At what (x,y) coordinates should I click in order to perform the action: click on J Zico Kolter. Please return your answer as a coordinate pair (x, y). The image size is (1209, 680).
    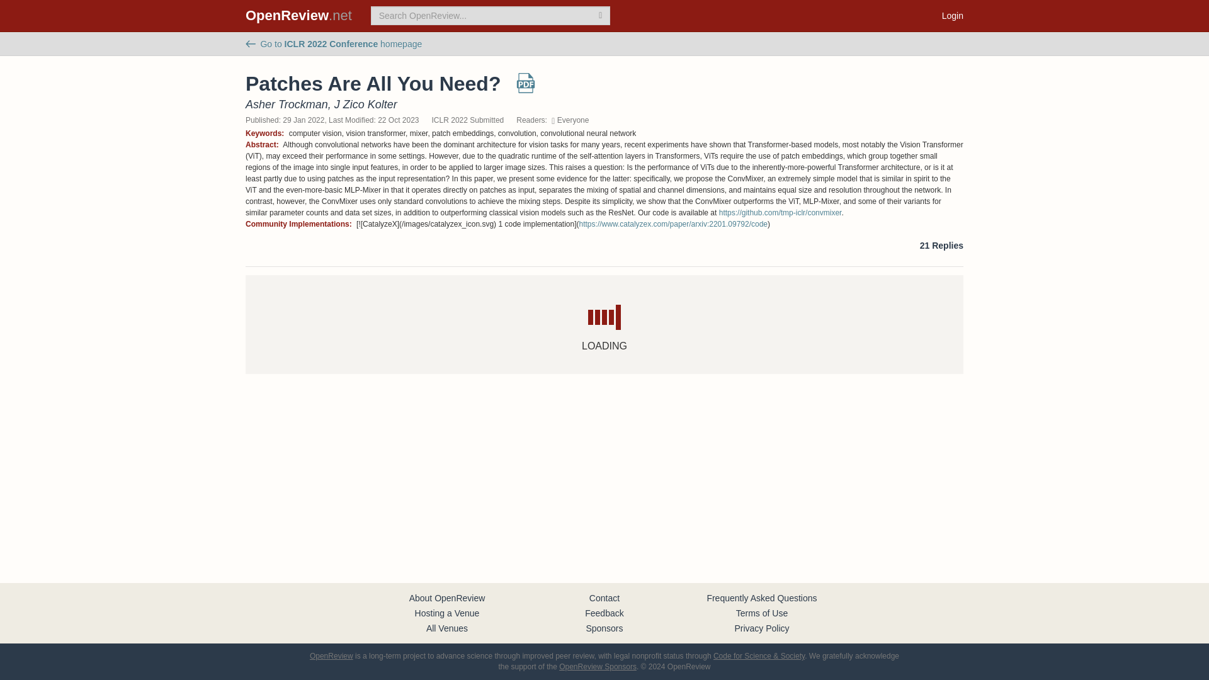
    Looking at the image, I should click on (366, 105).